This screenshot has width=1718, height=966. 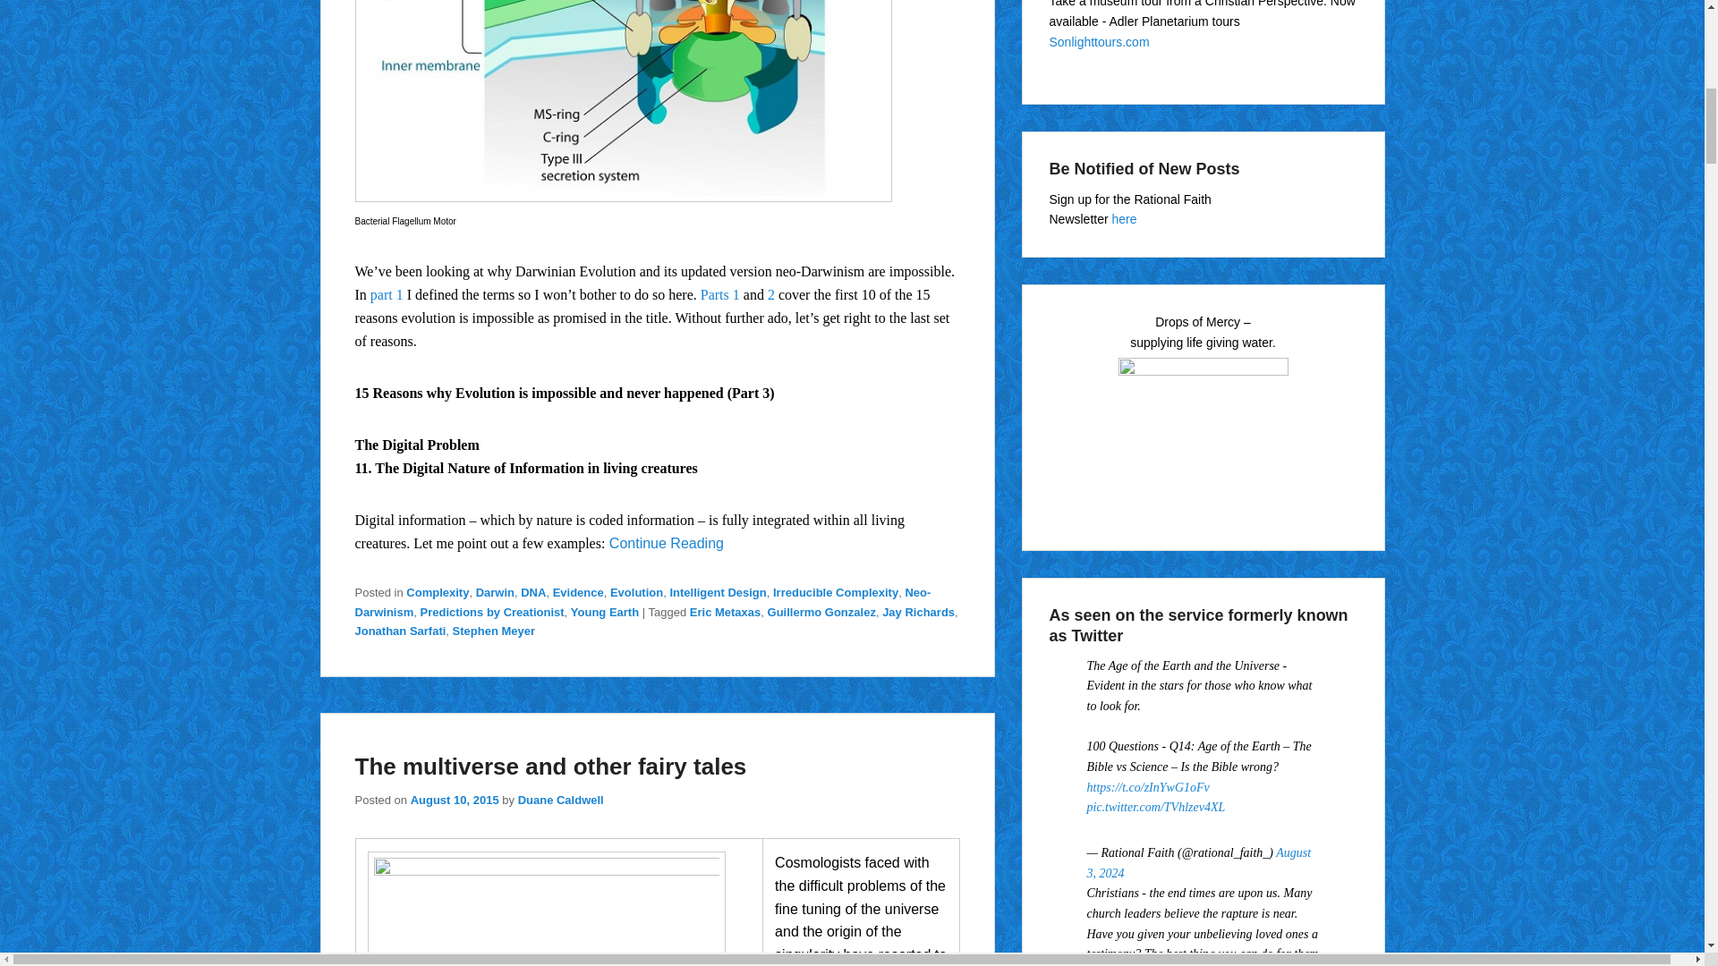 What do you see at coordinates (836, 592) in the screenshot?
I see `Irreducible Complexity` at bounding box center [836, 592].